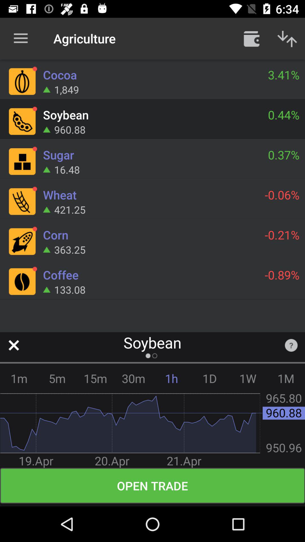 The width and height of the screenshot is (305, 542). Describe the element at coordinates (95, 378) in the screenshot. I see `select the icon to the left of 30m icon` at that location.